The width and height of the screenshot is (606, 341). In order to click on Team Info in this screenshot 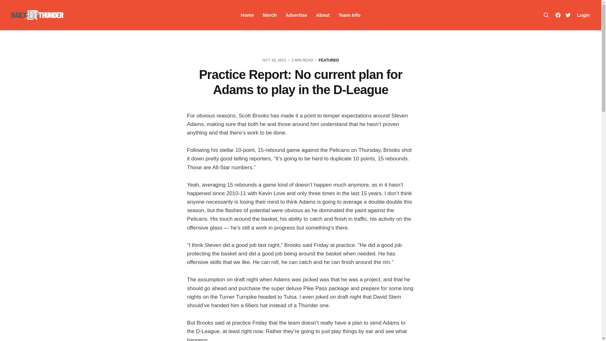, I will do `click(349, 15)`.